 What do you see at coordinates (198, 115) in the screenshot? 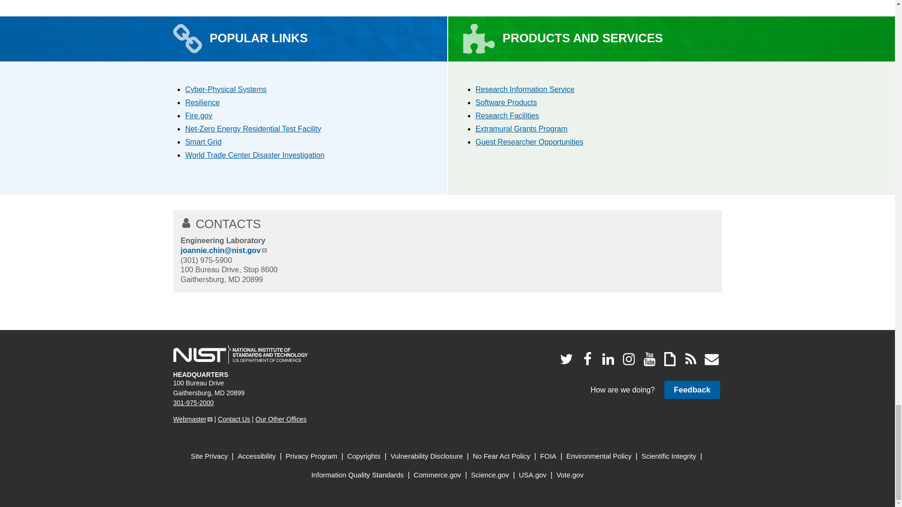
I see `Fire.Gov` at bounding box center [198, 115].